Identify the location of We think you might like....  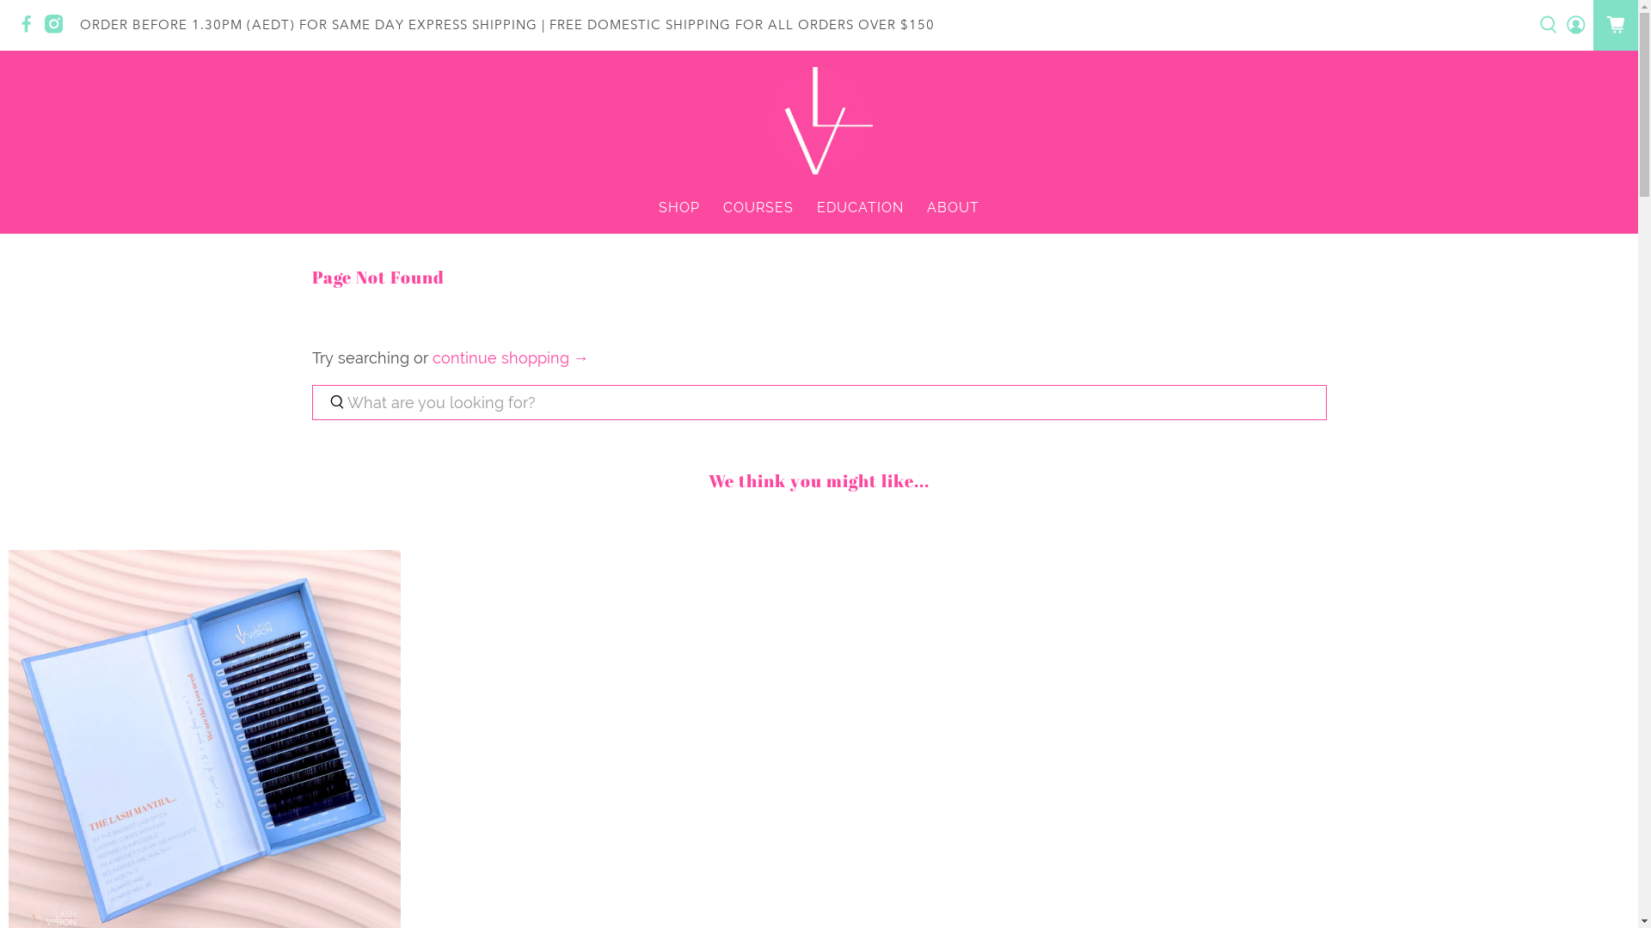
(819, 481).